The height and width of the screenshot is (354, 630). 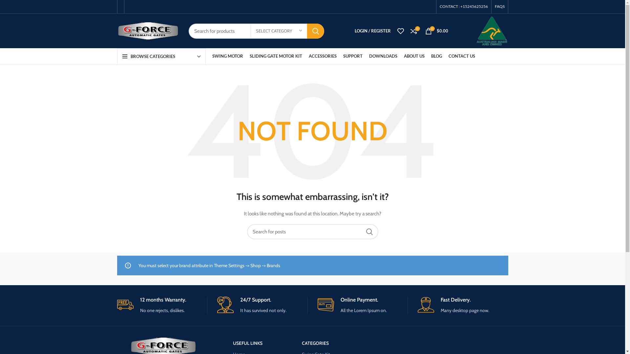 What do you see at coordinates (437, 31) in the screenshot?
I see `0
$0.00` at bounding box center [437, 31].